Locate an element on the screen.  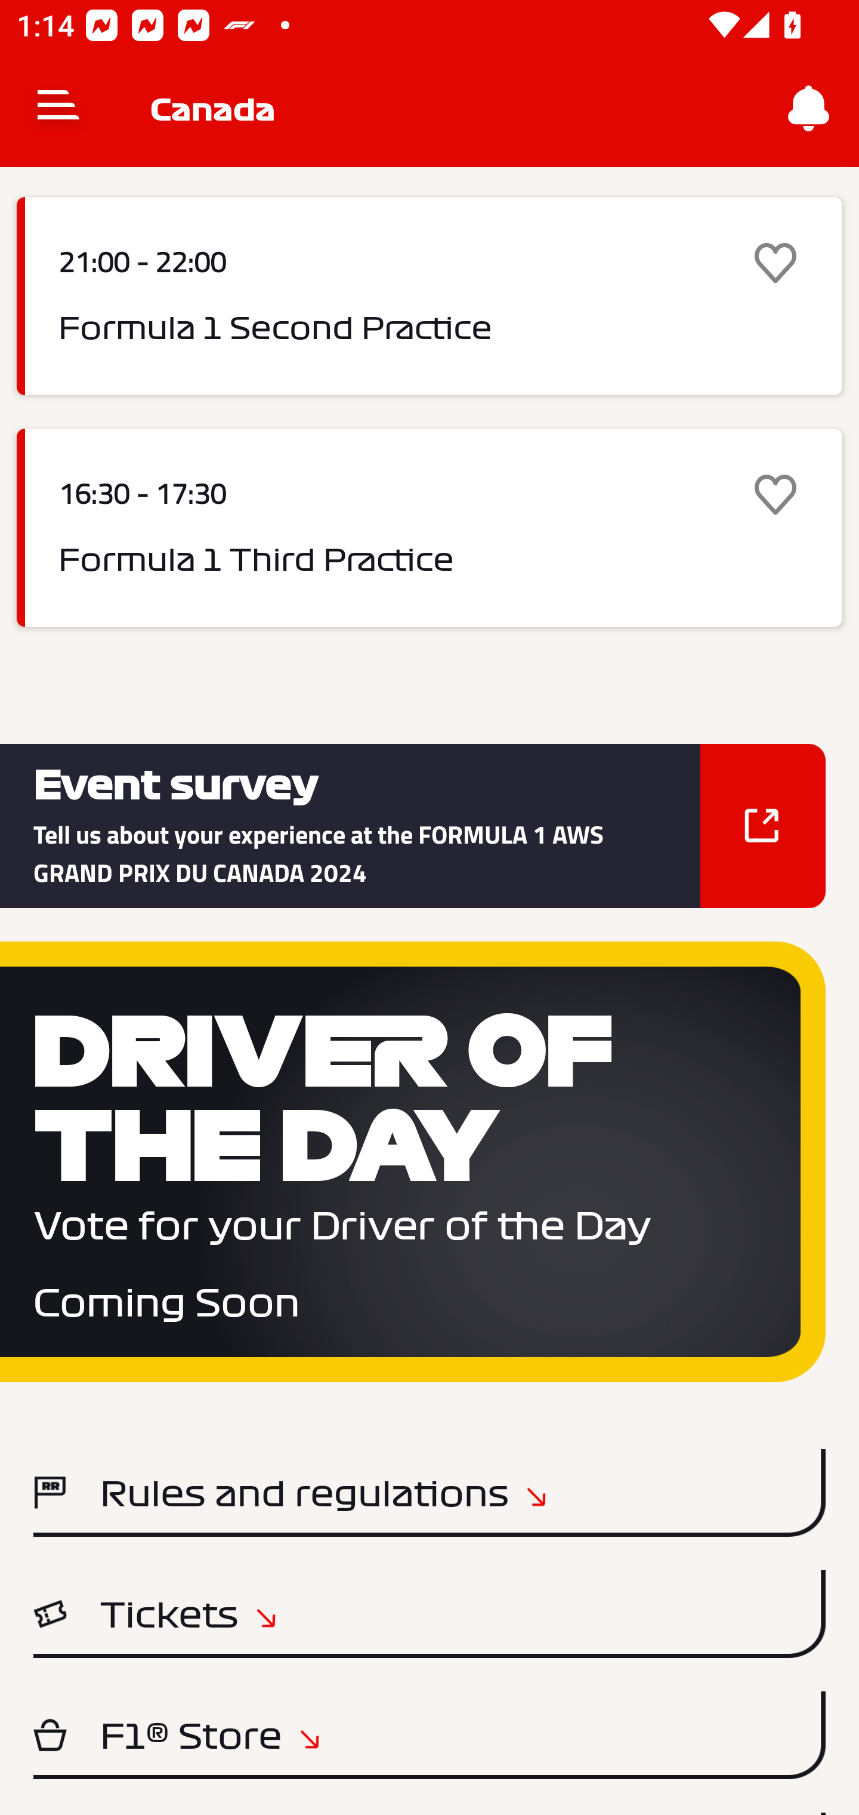
21:00 - 22:00 Formula 1 Second Practice is located at coordinates (429, 296).